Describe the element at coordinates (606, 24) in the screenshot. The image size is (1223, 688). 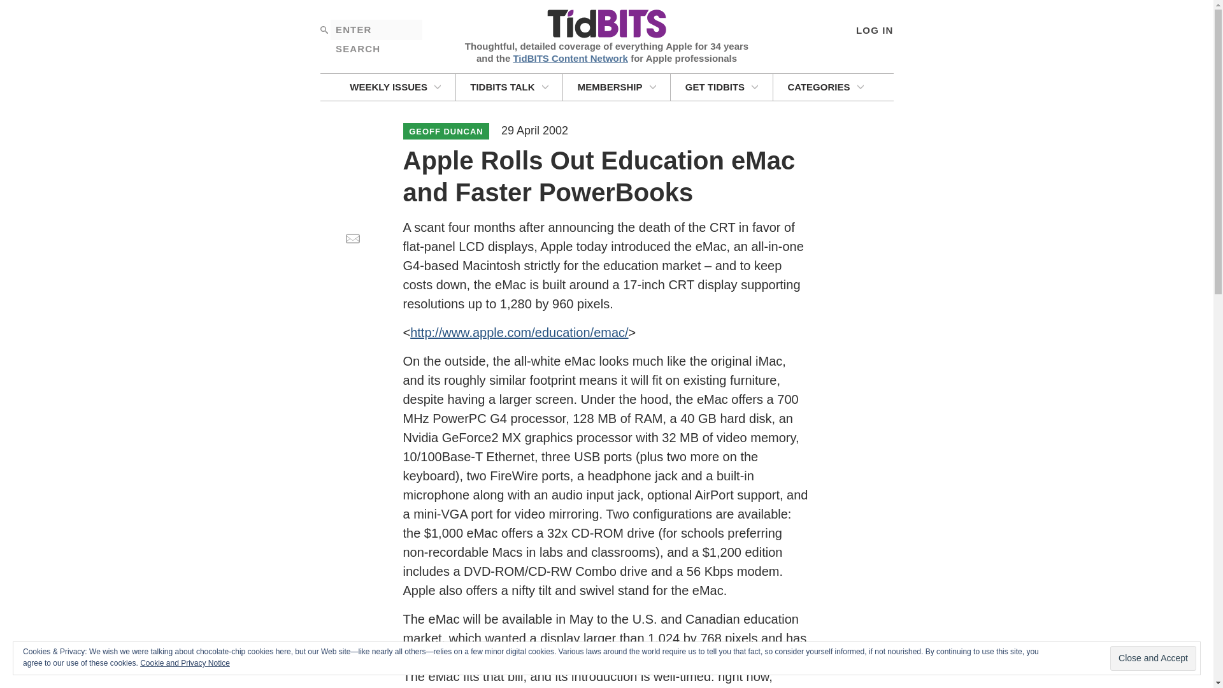
I see `TidBITS` at that location.